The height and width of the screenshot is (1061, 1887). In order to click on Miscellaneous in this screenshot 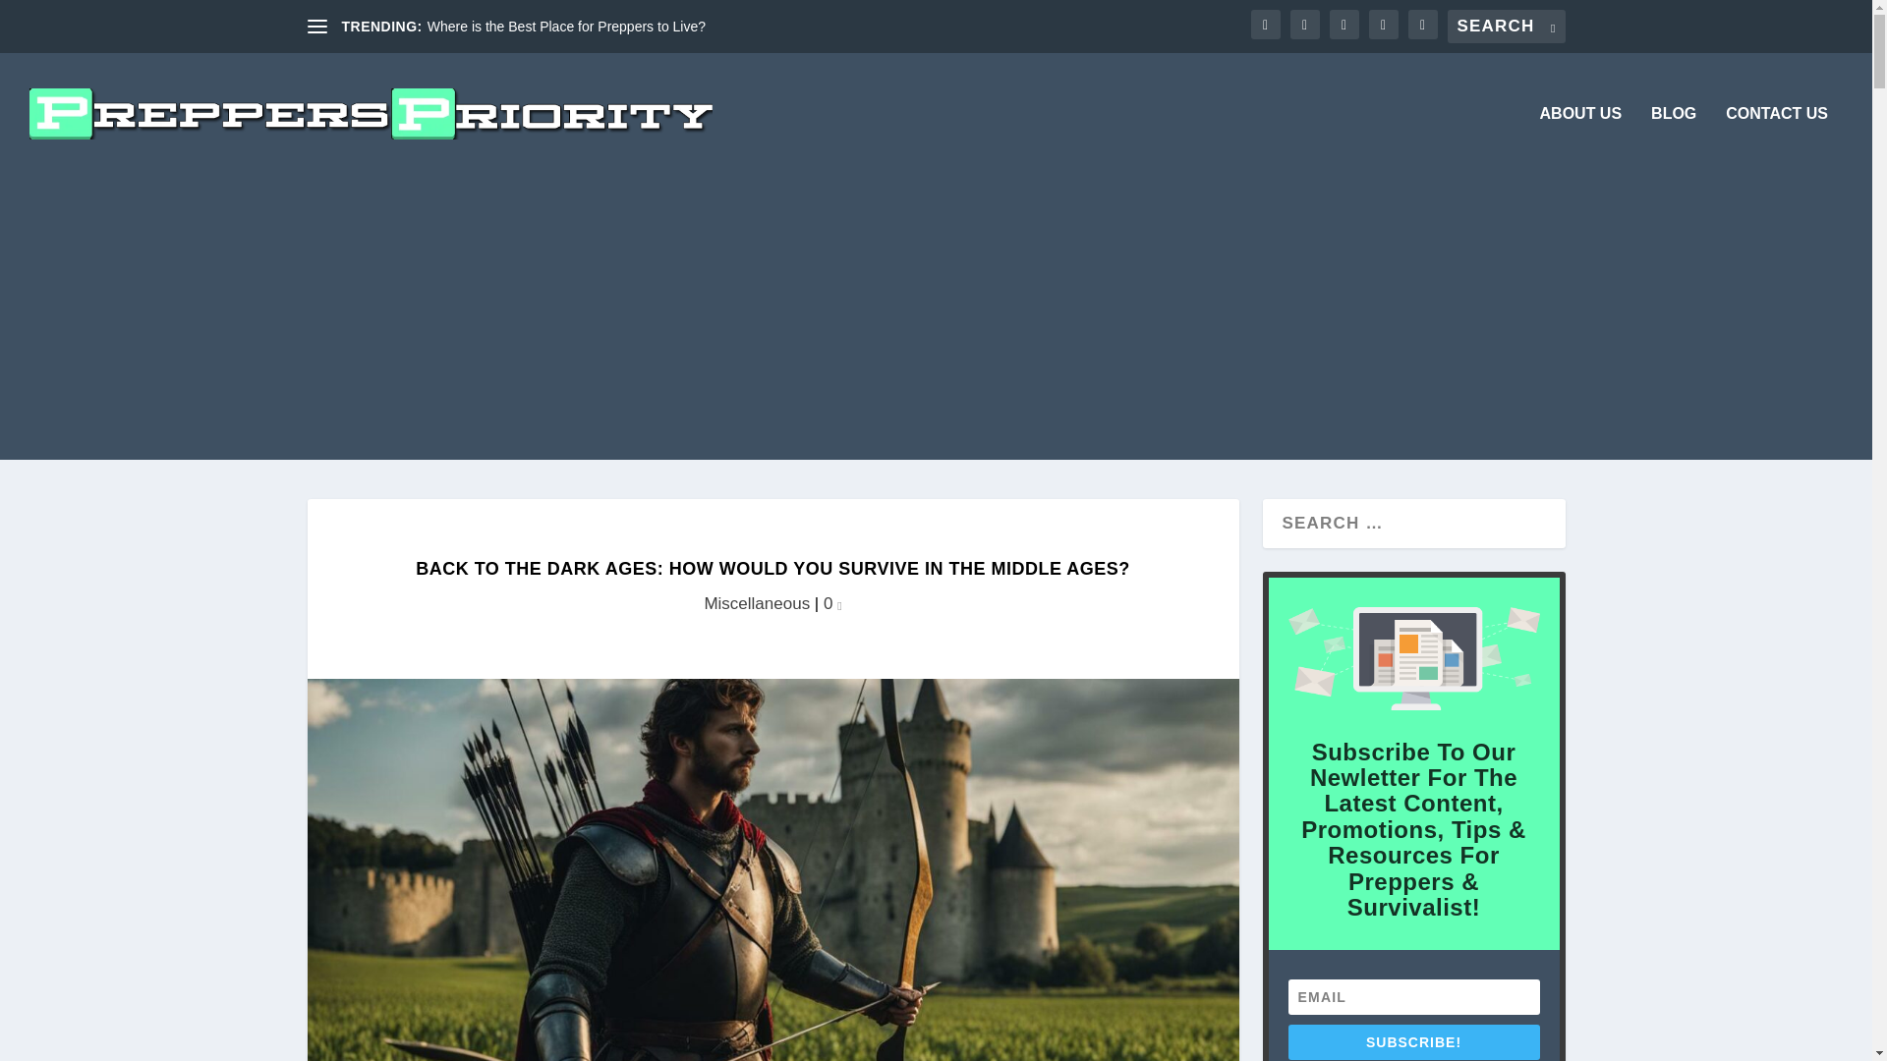, I will do `click(757, 603)`.